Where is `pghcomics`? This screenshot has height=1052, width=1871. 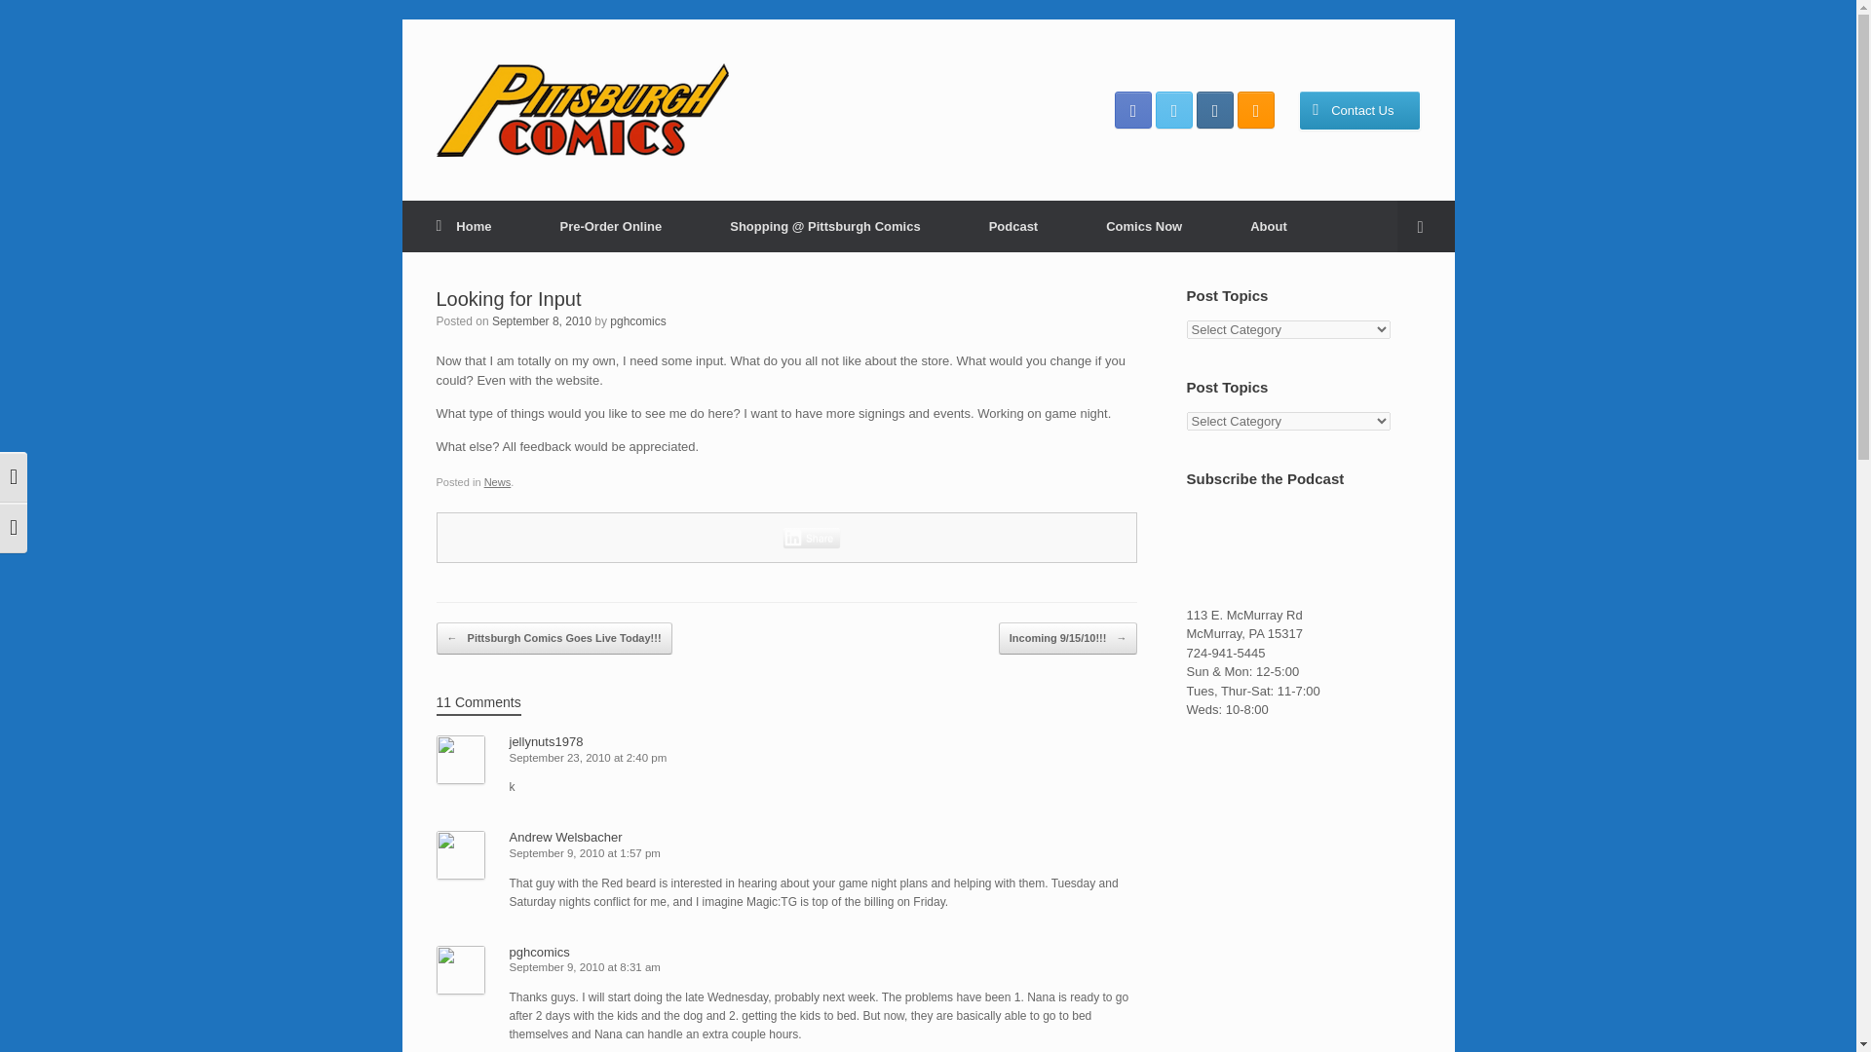 pghcomics is located at coordinates (637, 320).